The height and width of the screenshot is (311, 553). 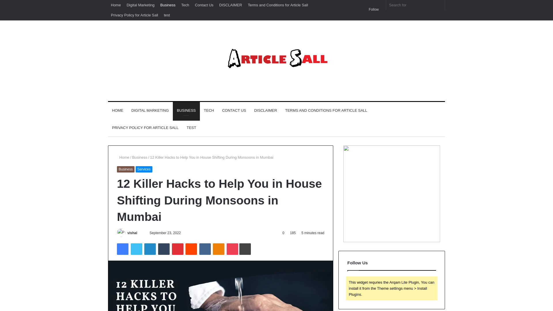 I want to click on Random Article, so click(x=370, y=2).